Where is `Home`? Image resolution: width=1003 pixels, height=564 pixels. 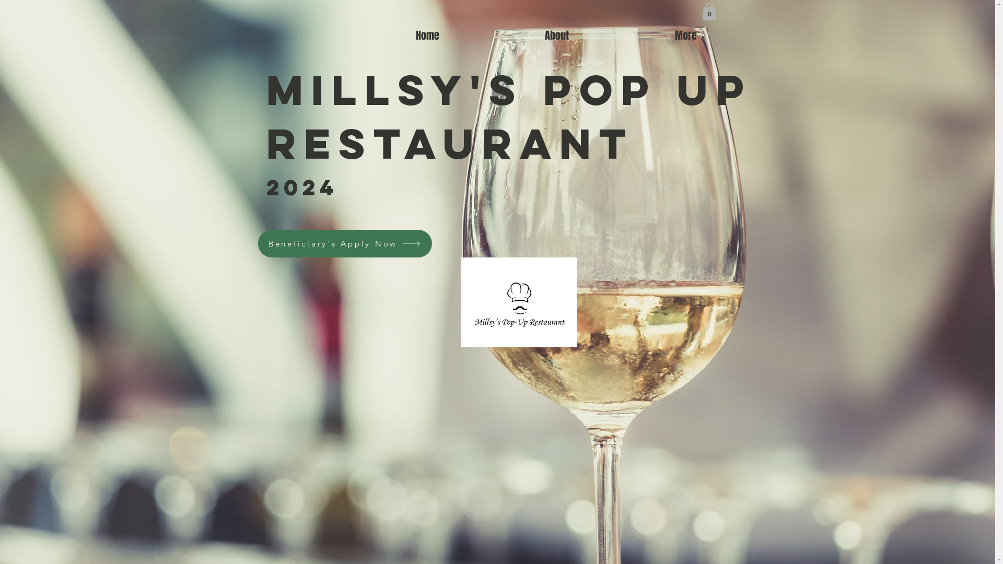
Home is located at coordinates (427, 36).